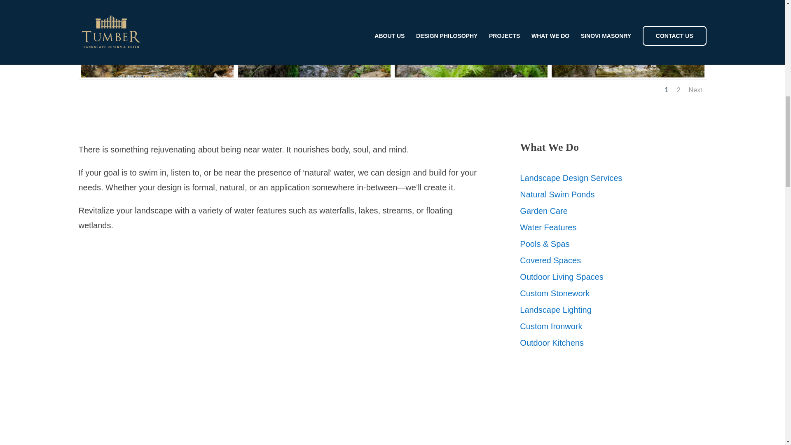 This screenshot has width=791, height=445. I want to click on Landscape Lighting, so click(555, 309).